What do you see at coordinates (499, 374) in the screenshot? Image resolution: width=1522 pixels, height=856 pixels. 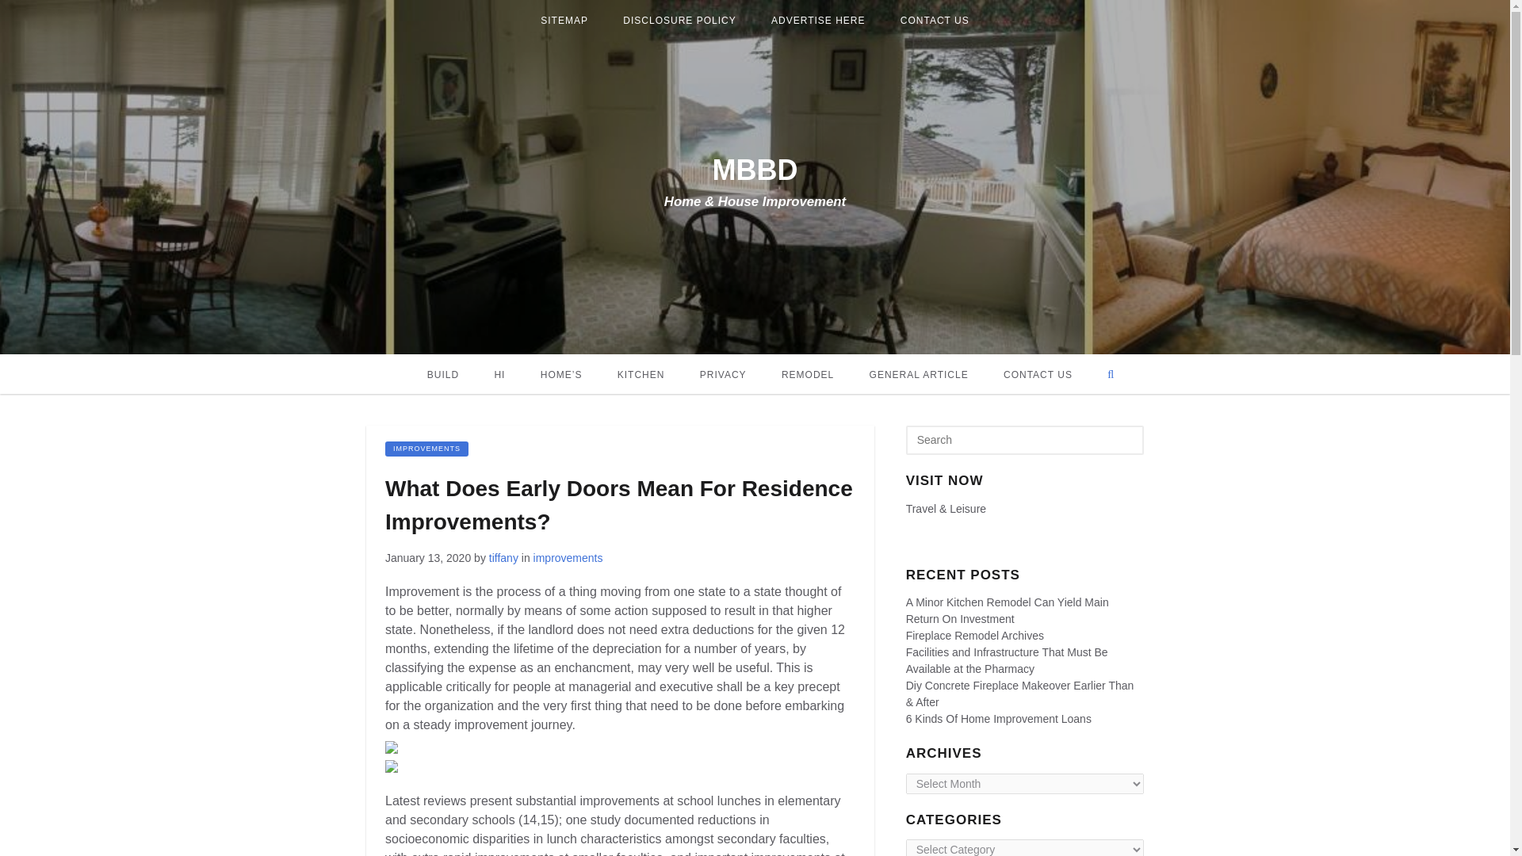 I see `HI` at bounding box center [499, 374].